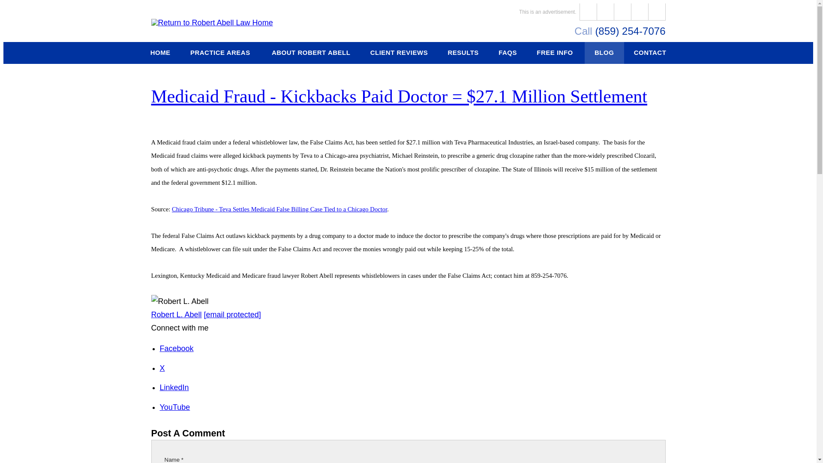 The image size is (823, 463). Describe the element at coordinates (160, 53) in the screenshot. I see `HOME` at that location.